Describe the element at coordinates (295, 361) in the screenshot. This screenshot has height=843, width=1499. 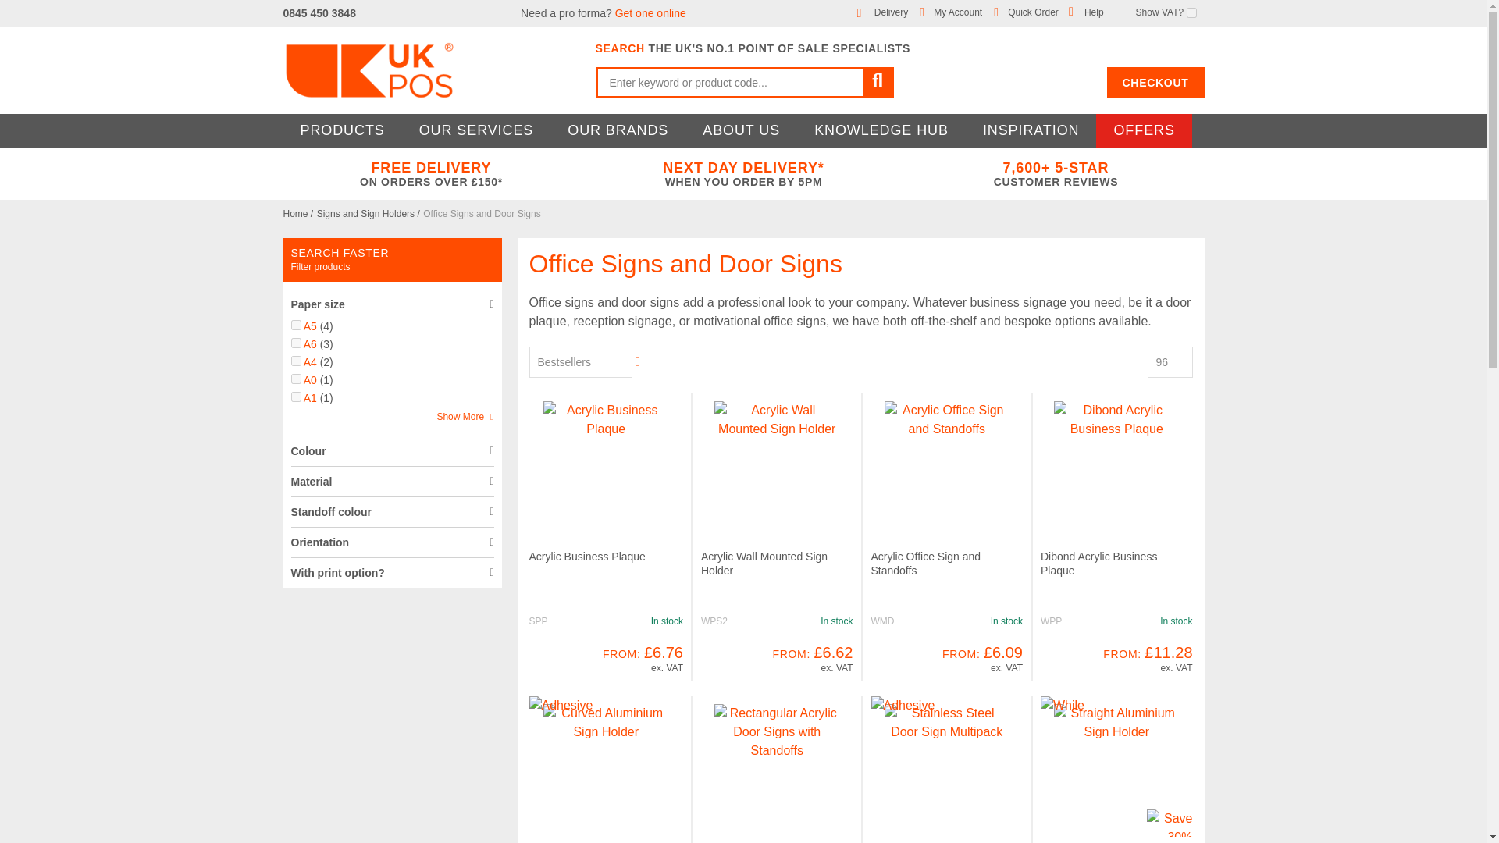
I see `on` at that location.